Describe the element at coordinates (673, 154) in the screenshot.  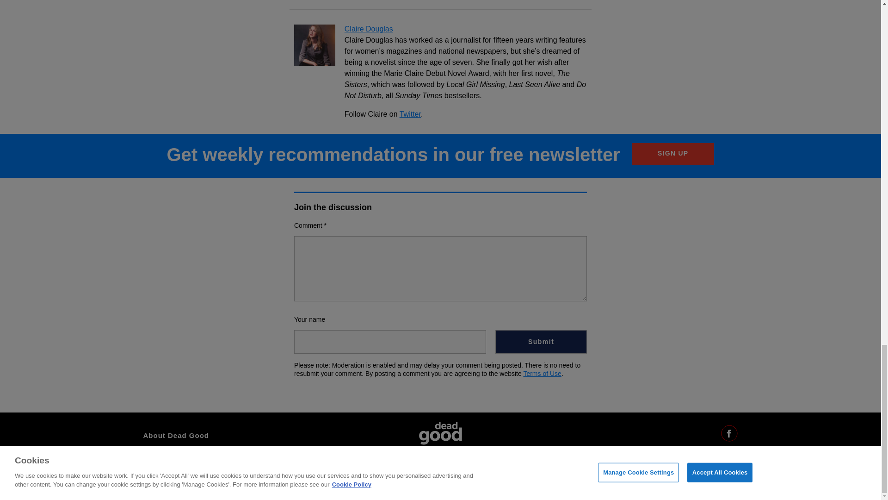
I see `SIGN UP` at that location.